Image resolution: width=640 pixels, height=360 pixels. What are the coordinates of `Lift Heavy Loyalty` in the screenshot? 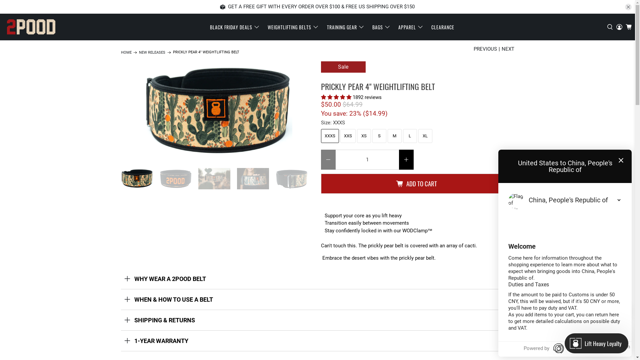 It's located at (597, 343).